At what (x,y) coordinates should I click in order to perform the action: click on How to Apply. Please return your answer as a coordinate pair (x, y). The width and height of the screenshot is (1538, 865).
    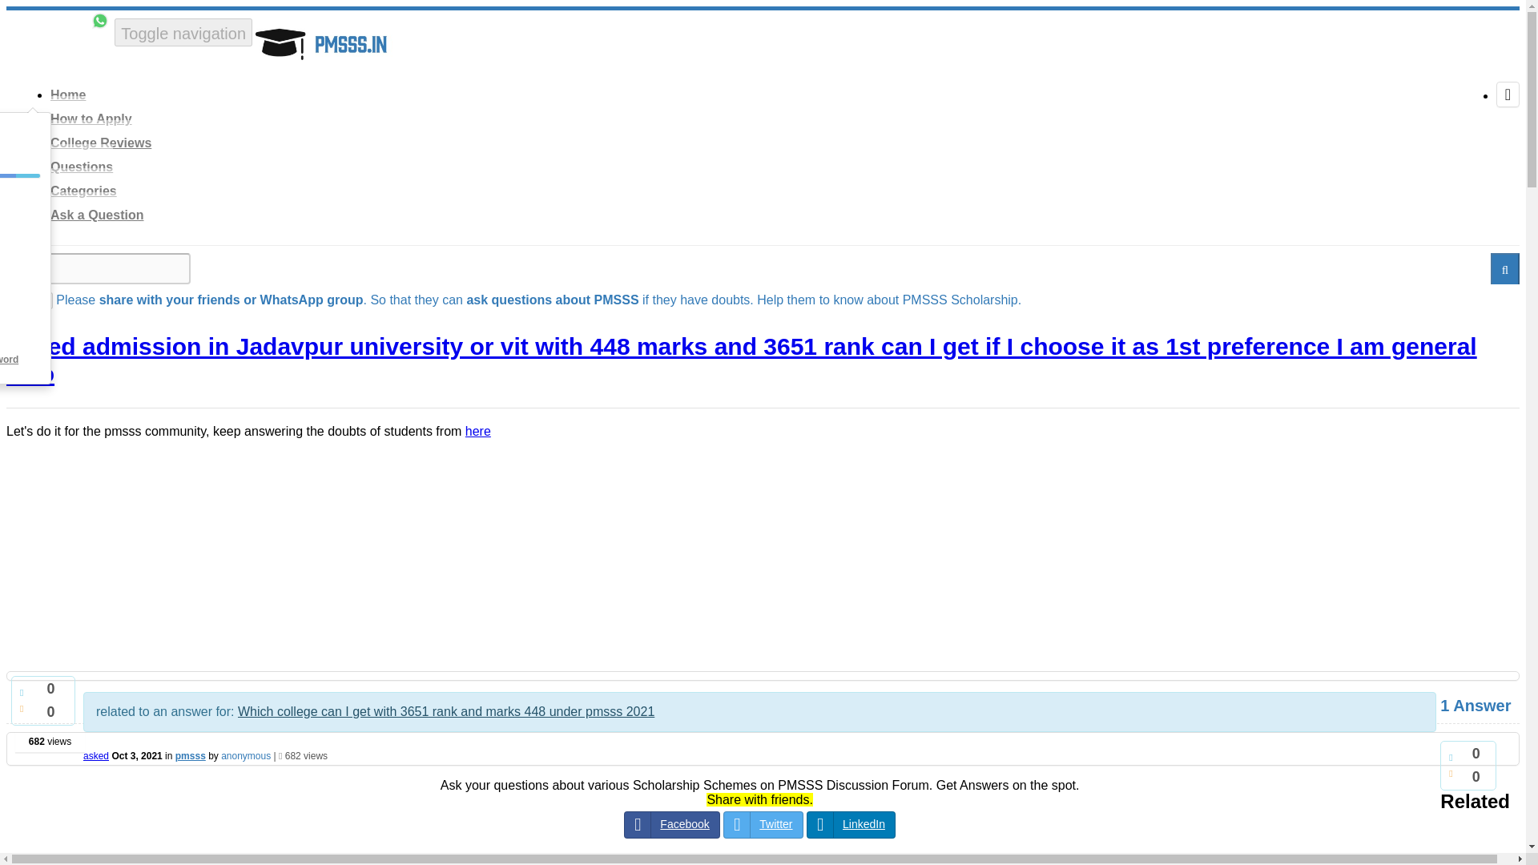
    Looking at the image, I should click on (91, 119).